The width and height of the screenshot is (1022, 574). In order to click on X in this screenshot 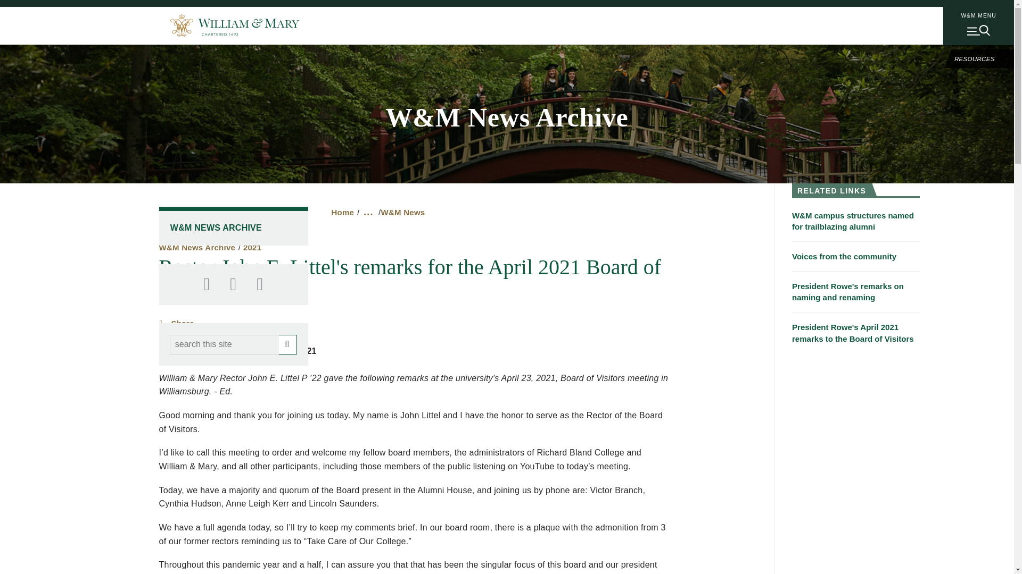, I will do `click(233, 284)`.